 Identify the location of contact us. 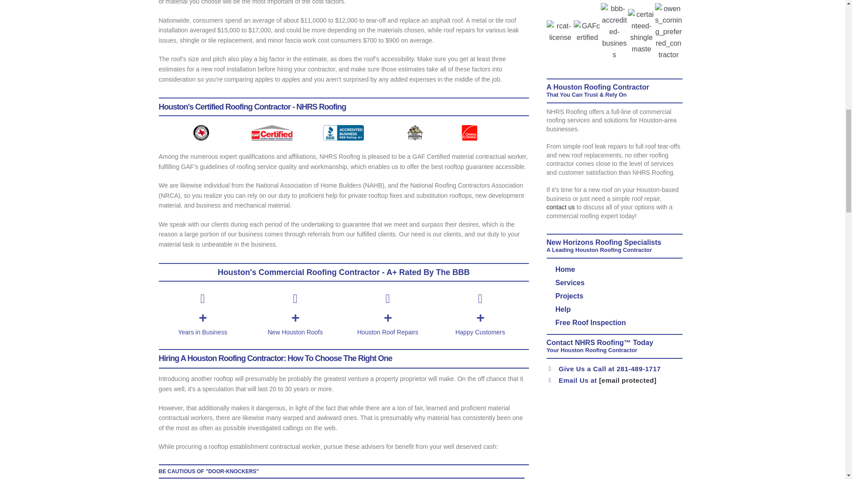
(561, 207).